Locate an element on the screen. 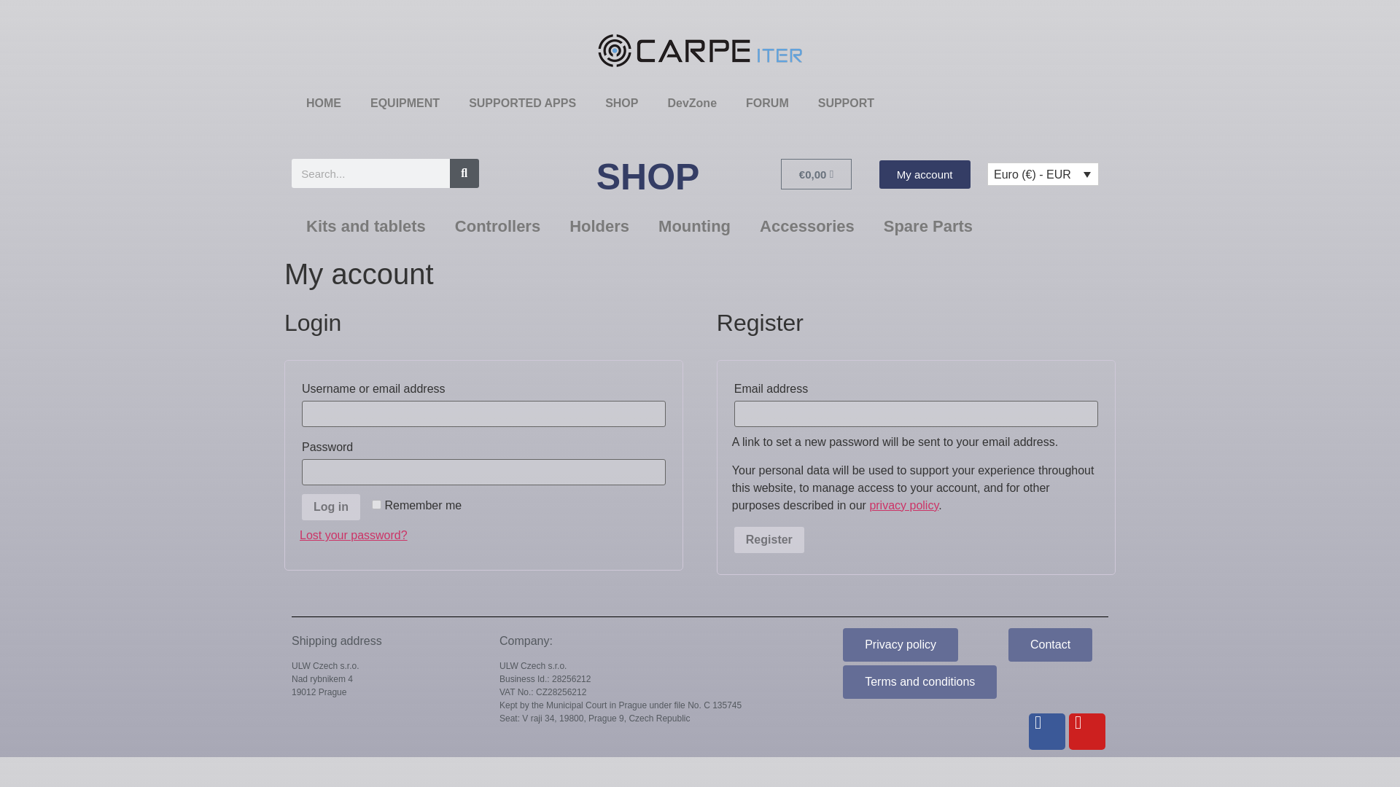  My account is located at coordinates (925, 175).